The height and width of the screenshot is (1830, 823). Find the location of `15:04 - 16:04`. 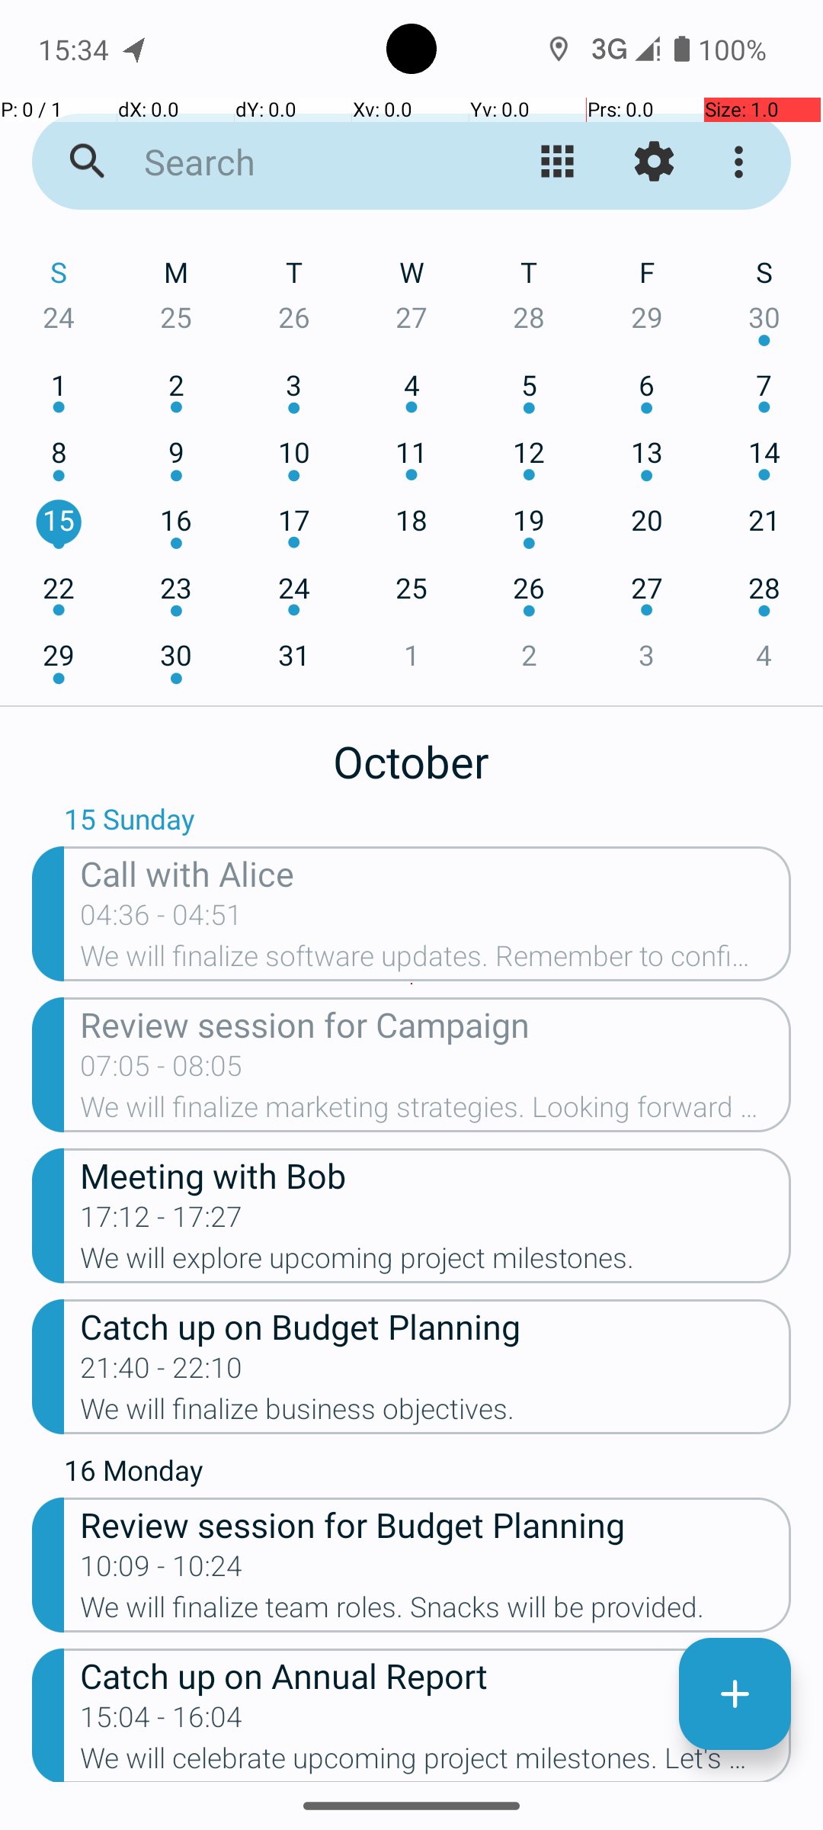

15:04 - 16:04 is located at coordinates (162, 1722).